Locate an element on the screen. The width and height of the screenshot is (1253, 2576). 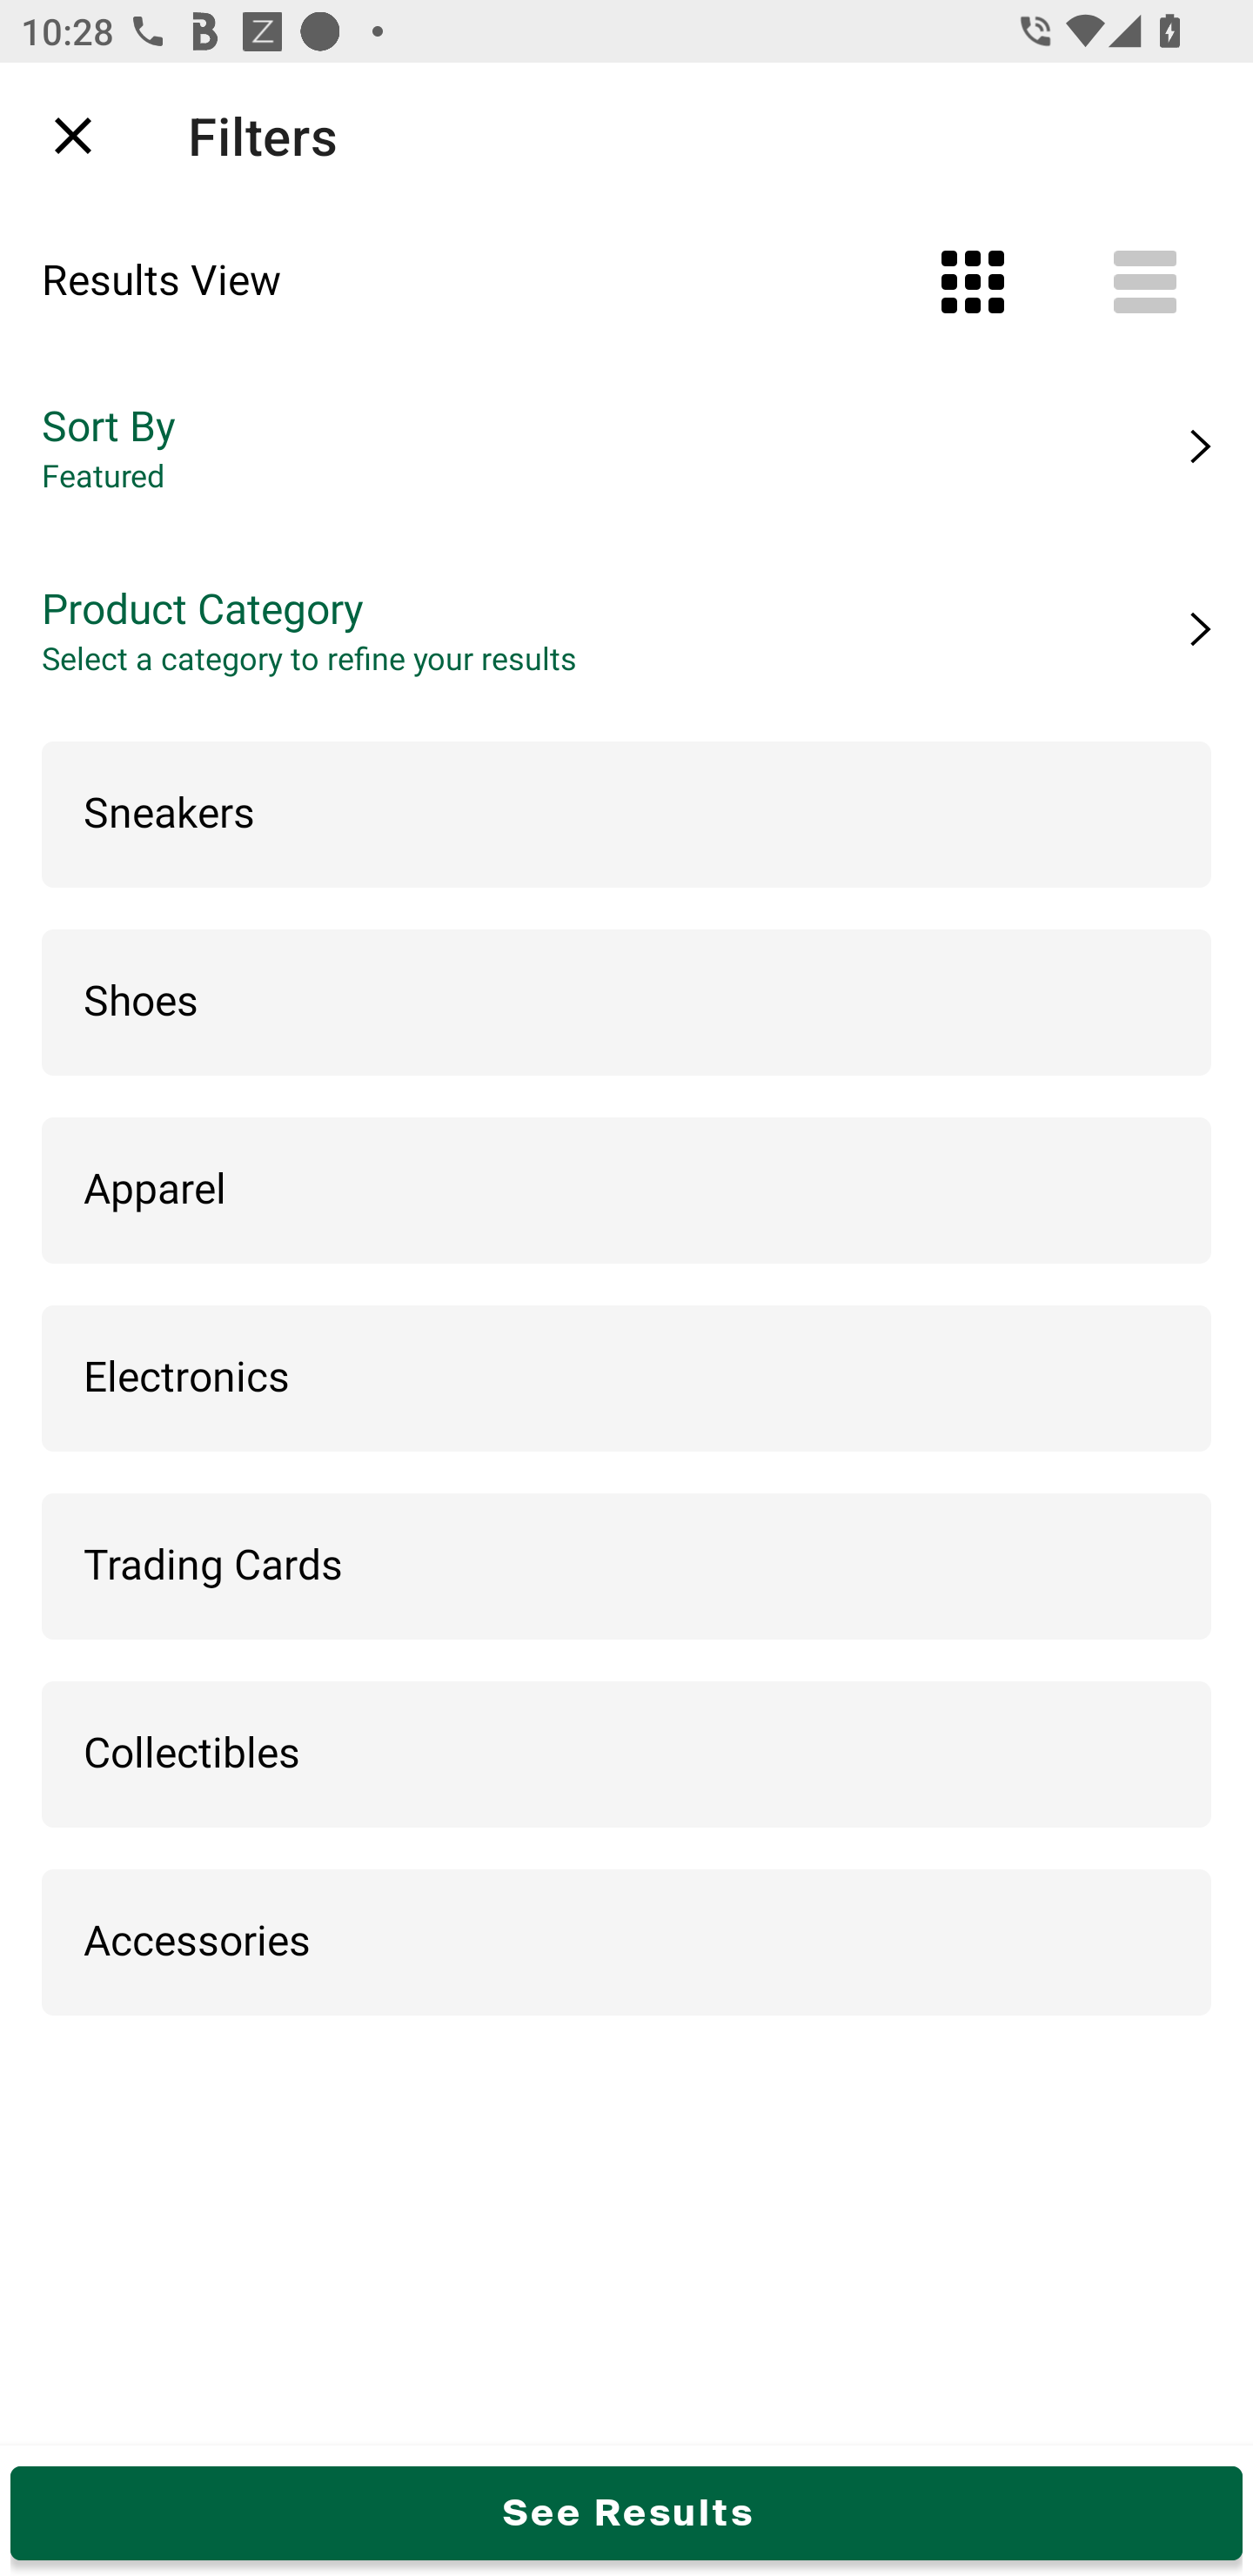
soccer shoes is located at coordinates (607, 135).